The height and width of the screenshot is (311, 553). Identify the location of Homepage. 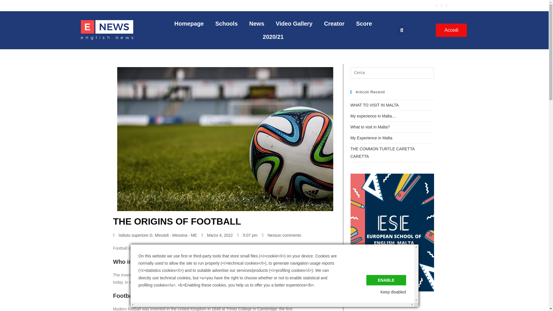
(189, 24).